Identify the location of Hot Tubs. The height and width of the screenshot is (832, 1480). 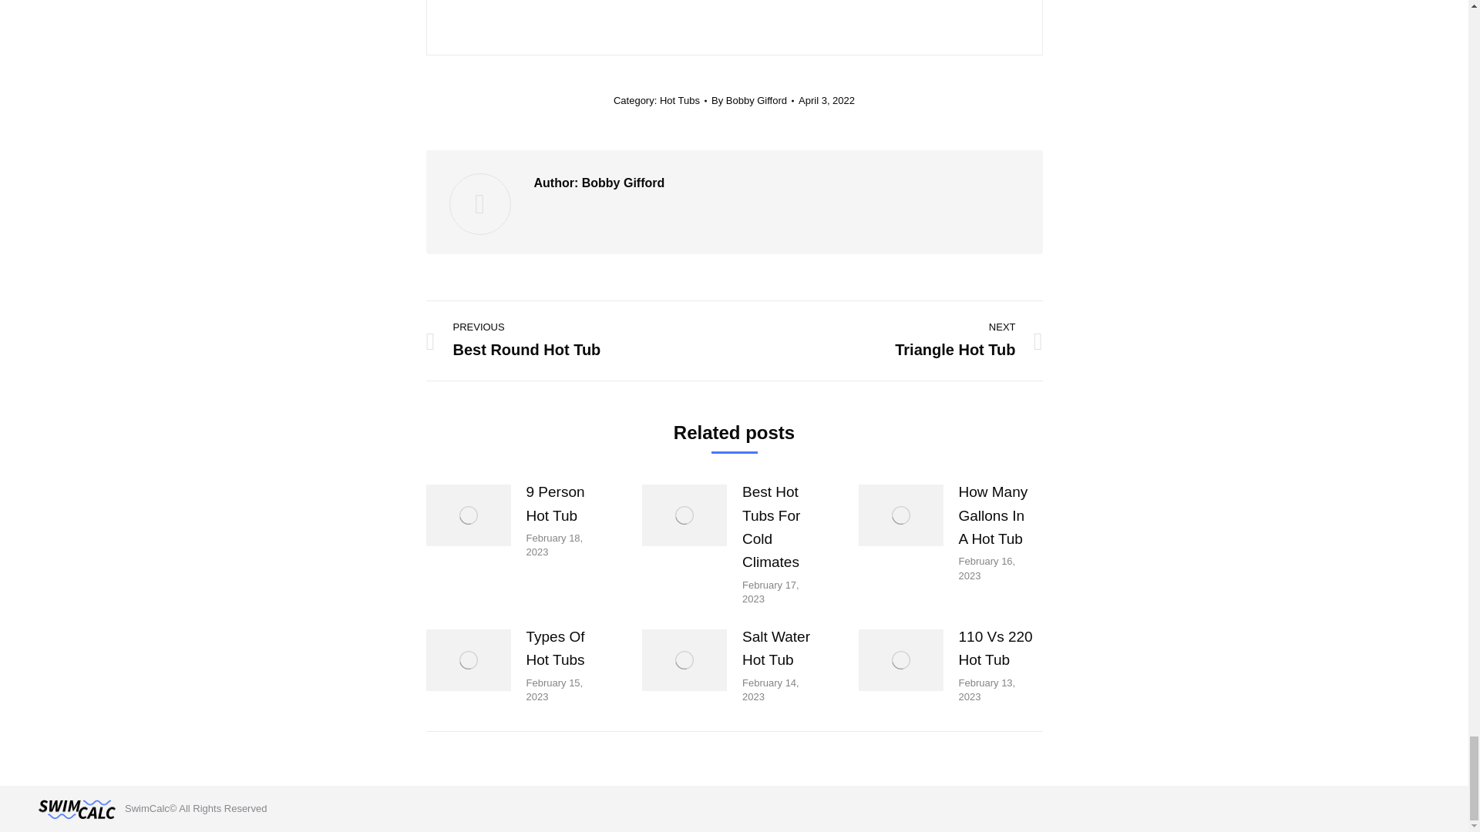
(680, 100).